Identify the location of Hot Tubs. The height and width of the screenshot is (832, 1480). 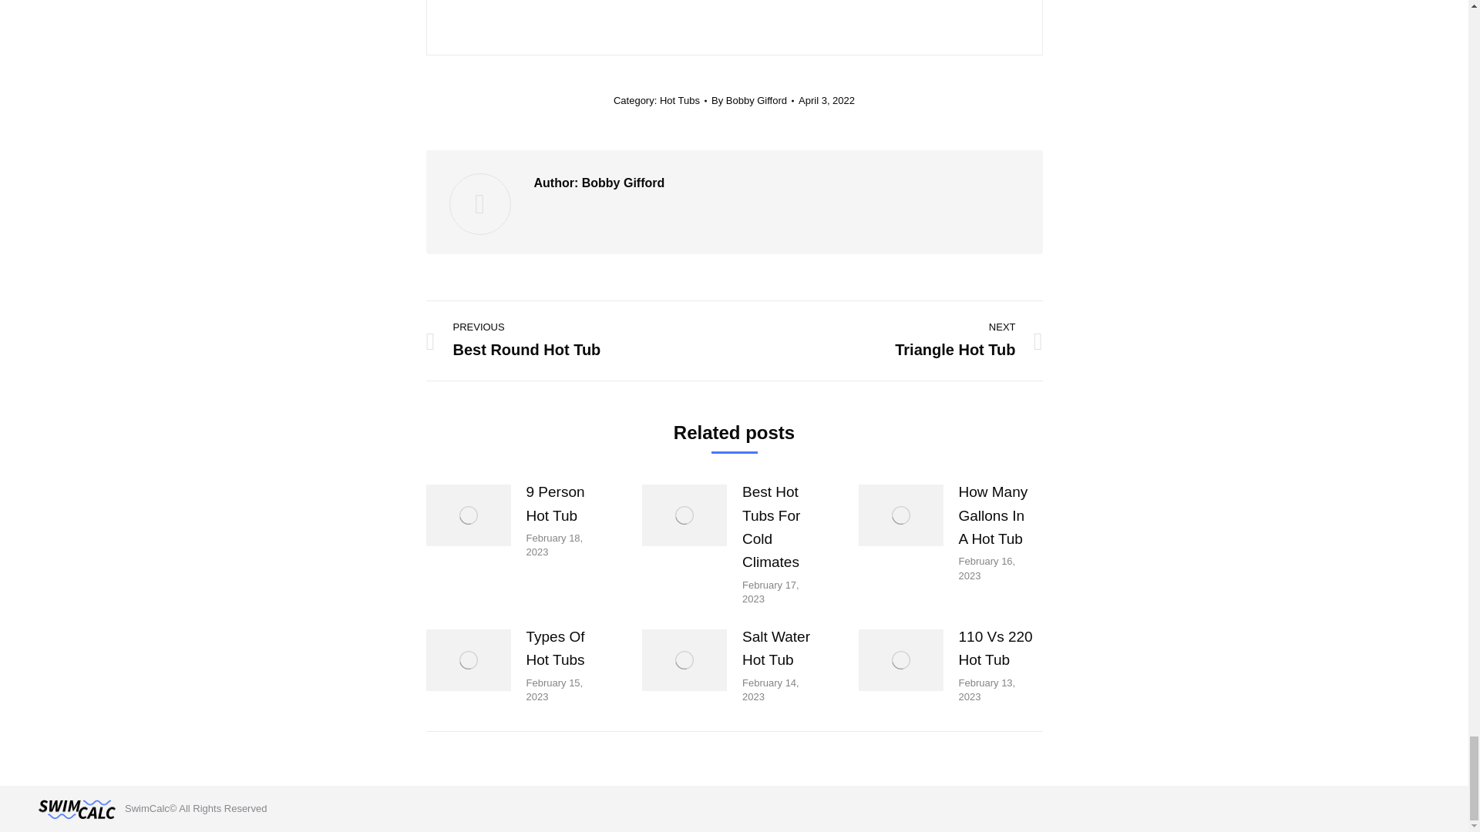
(680, 100).